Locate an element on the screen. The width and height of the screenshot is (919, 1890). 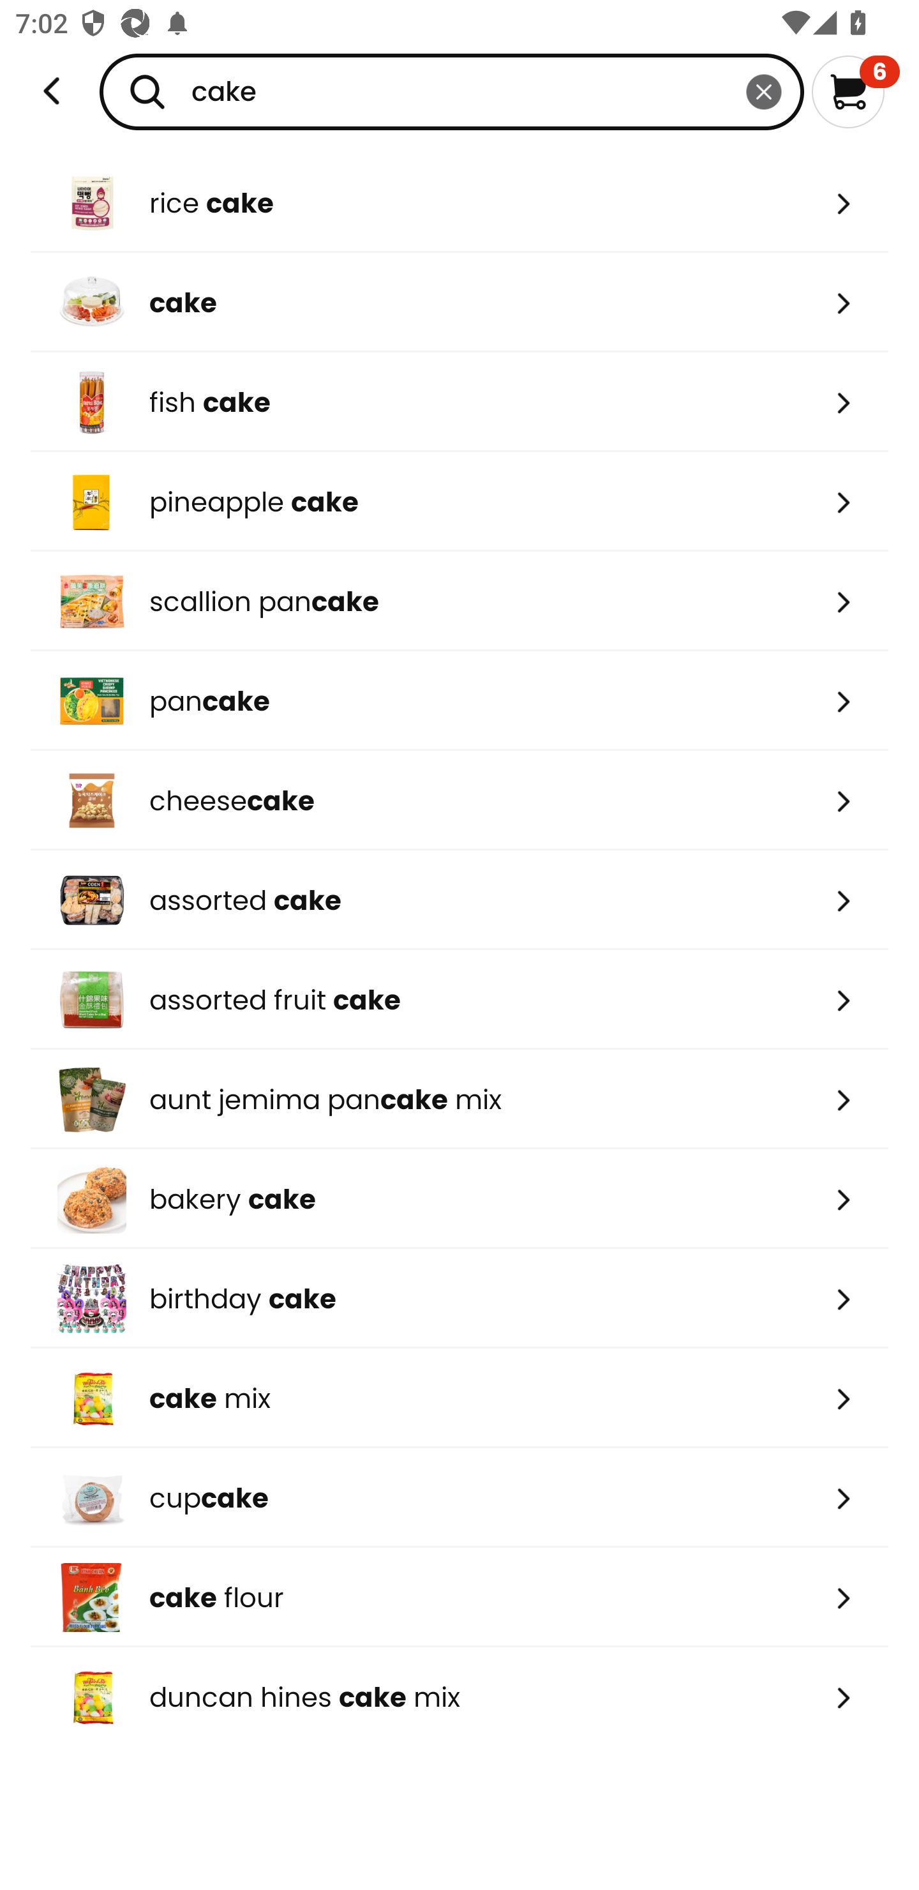
duncan hines cake mix is located at coordinates (459, 1697).